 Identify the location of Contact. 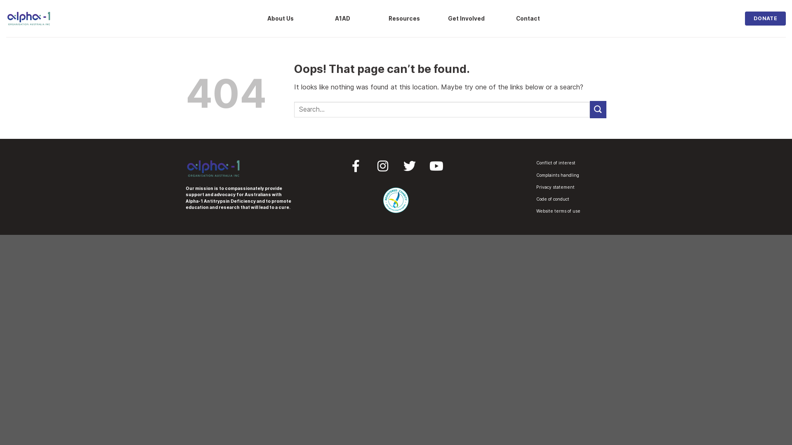
(528, 19).